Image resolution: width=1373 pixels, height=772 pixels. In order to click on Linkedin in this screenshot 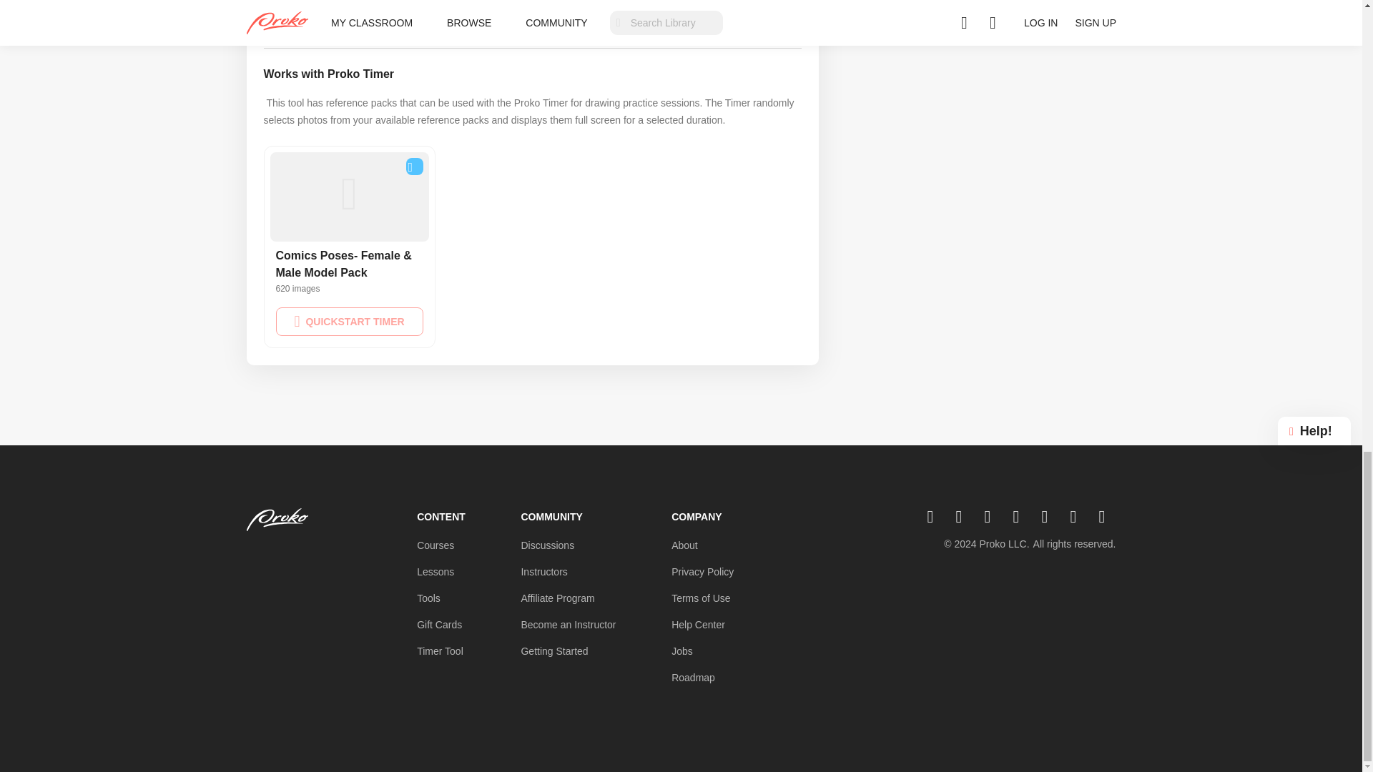, I will do `click(1078, 516)`.